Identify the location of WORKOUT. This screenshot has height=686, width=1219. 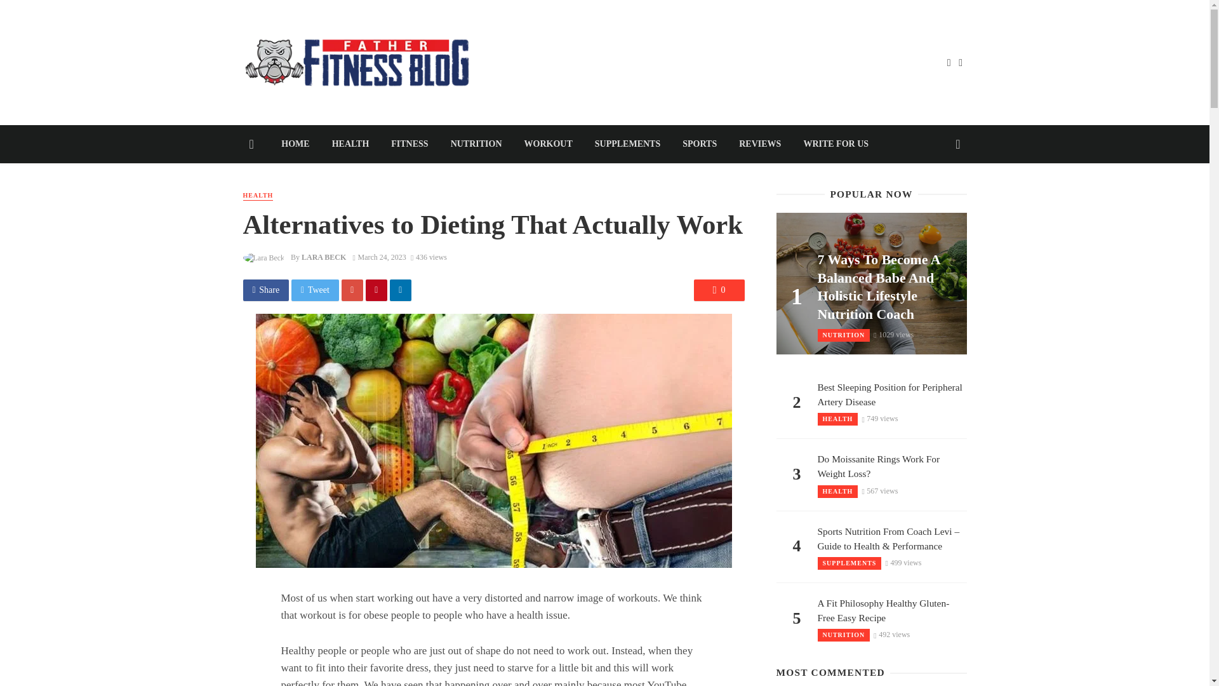
(549, 144).